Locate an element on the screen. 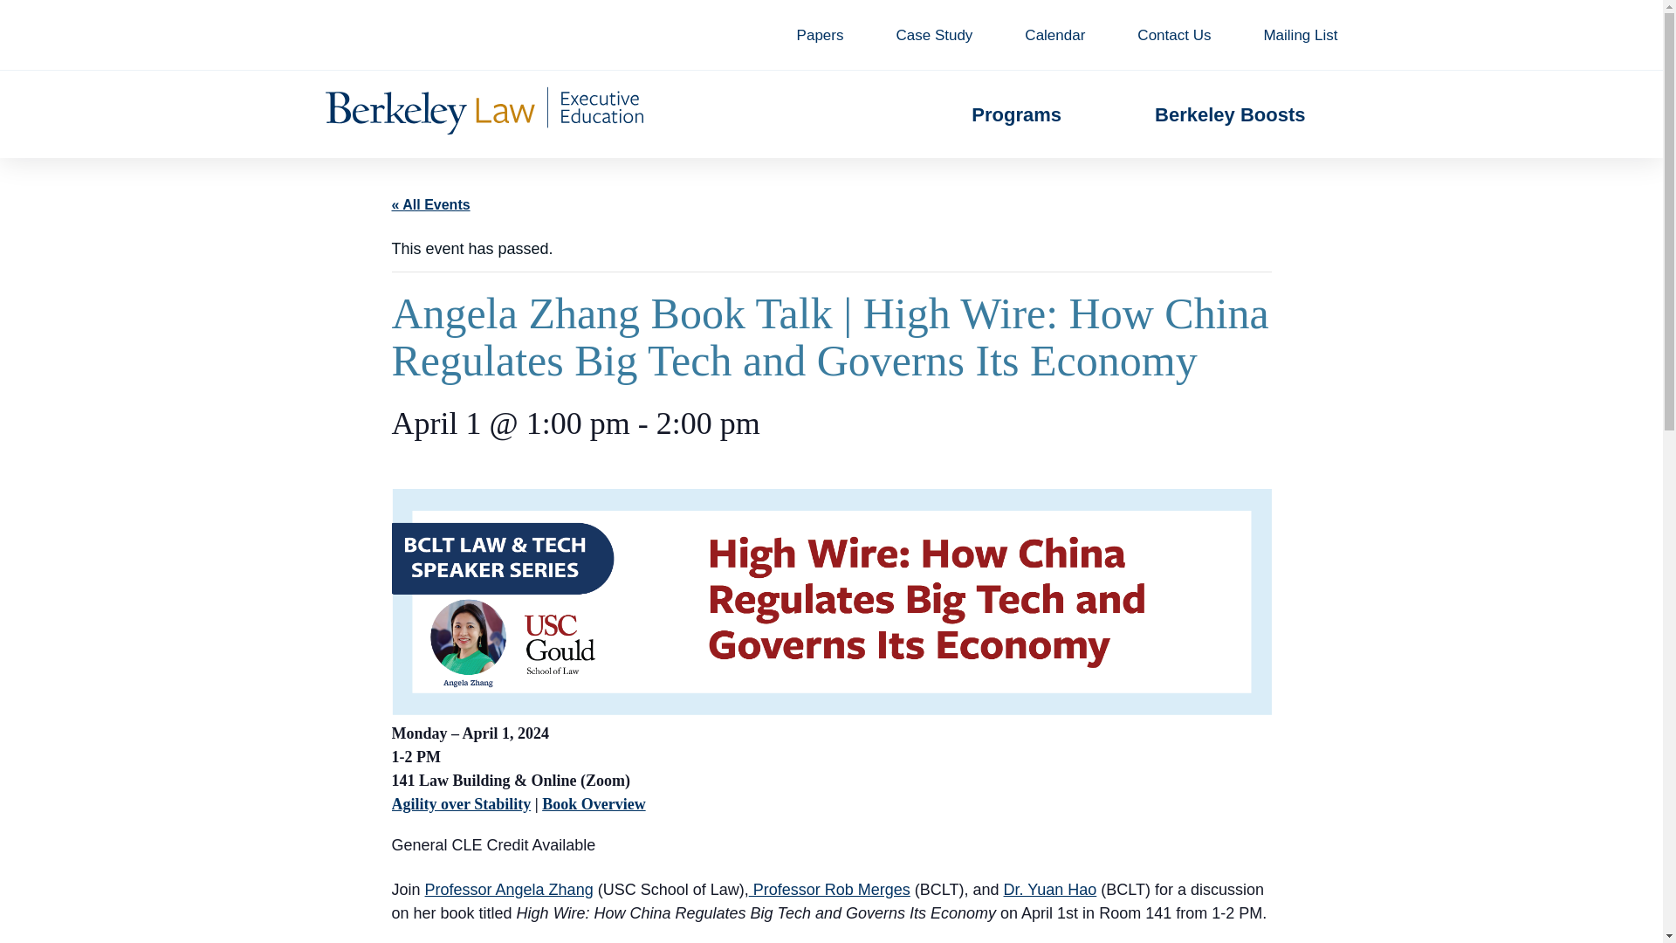 This screenshot has height=943, width=1676. Calendar is located at coordinates (1054, 34).